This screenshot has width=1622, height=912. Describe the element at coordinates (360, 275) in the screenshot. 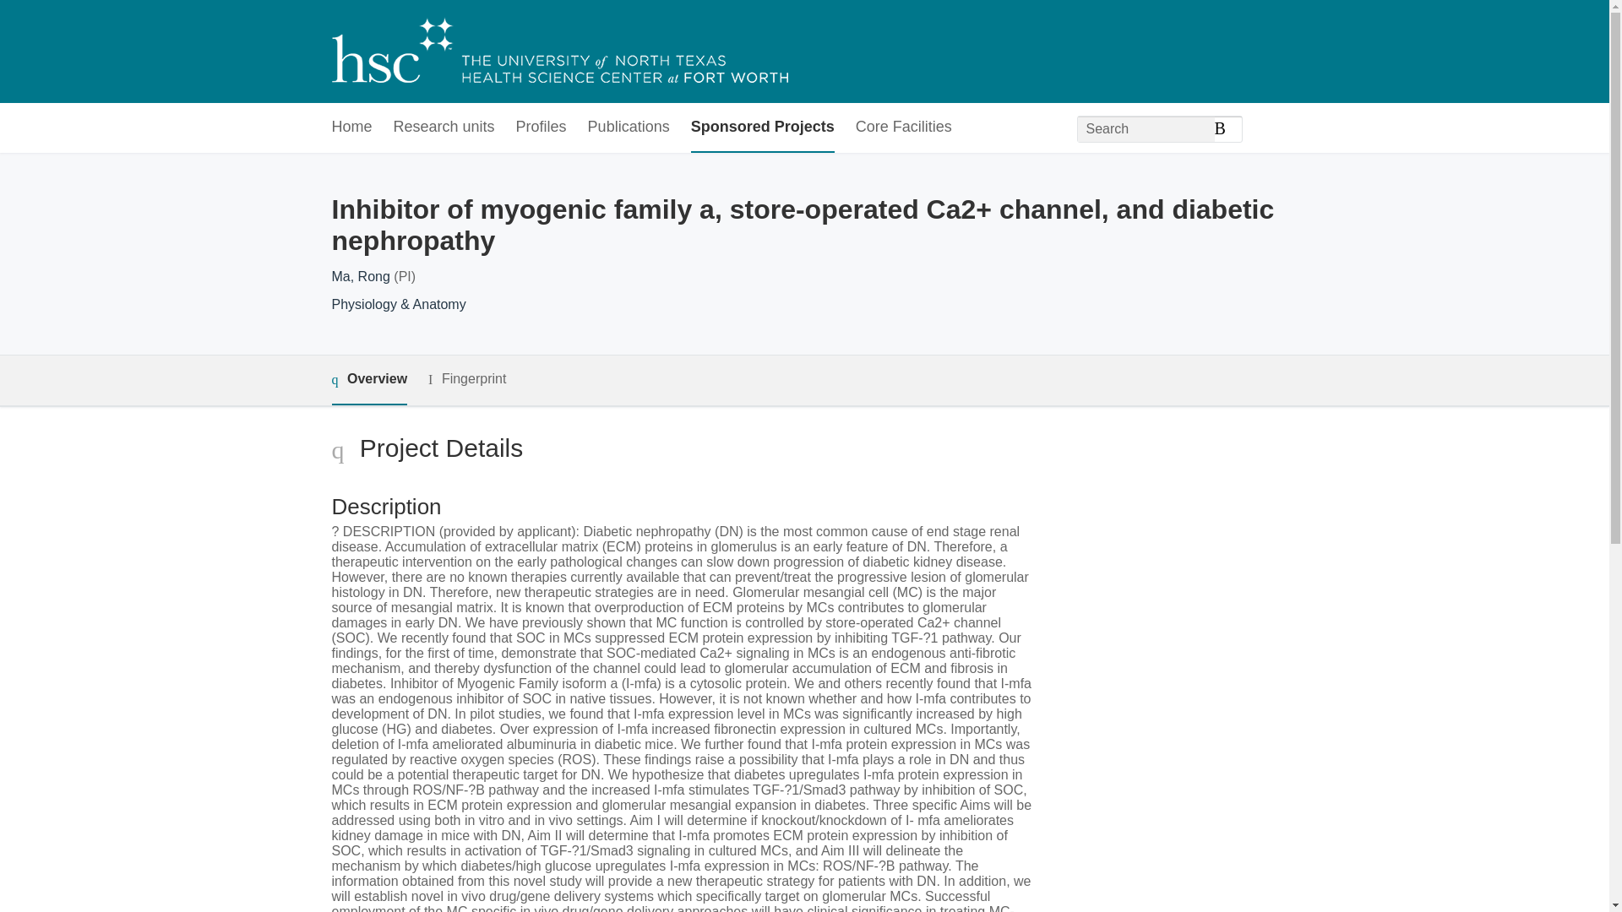

I see `Ma, Rong` at that location.